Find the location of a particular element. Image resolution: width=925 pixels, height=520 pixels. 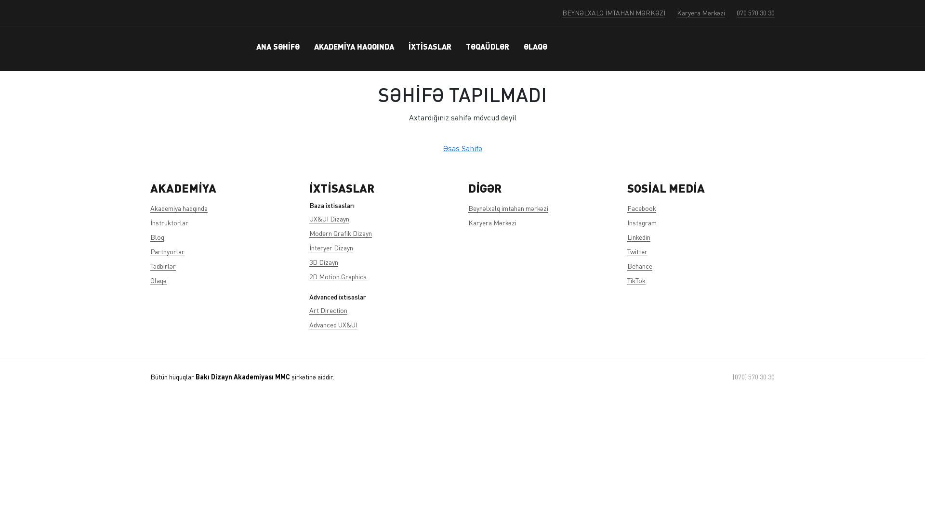

Art Direction is located at coordinates (329, 310).